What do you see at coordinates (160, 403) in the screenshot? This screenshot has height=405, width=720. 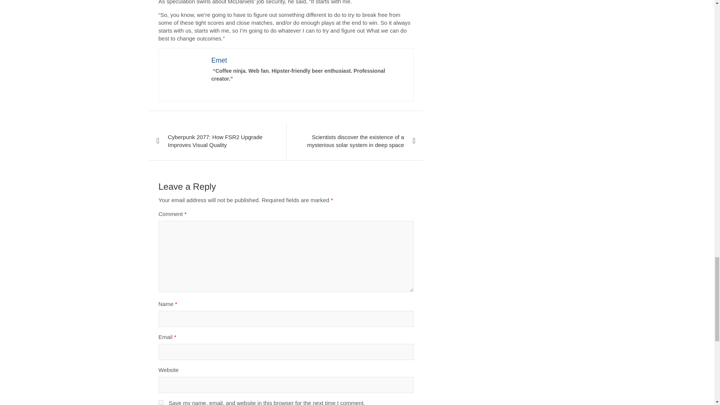 I see `yes` at bounding box center [160, 403].